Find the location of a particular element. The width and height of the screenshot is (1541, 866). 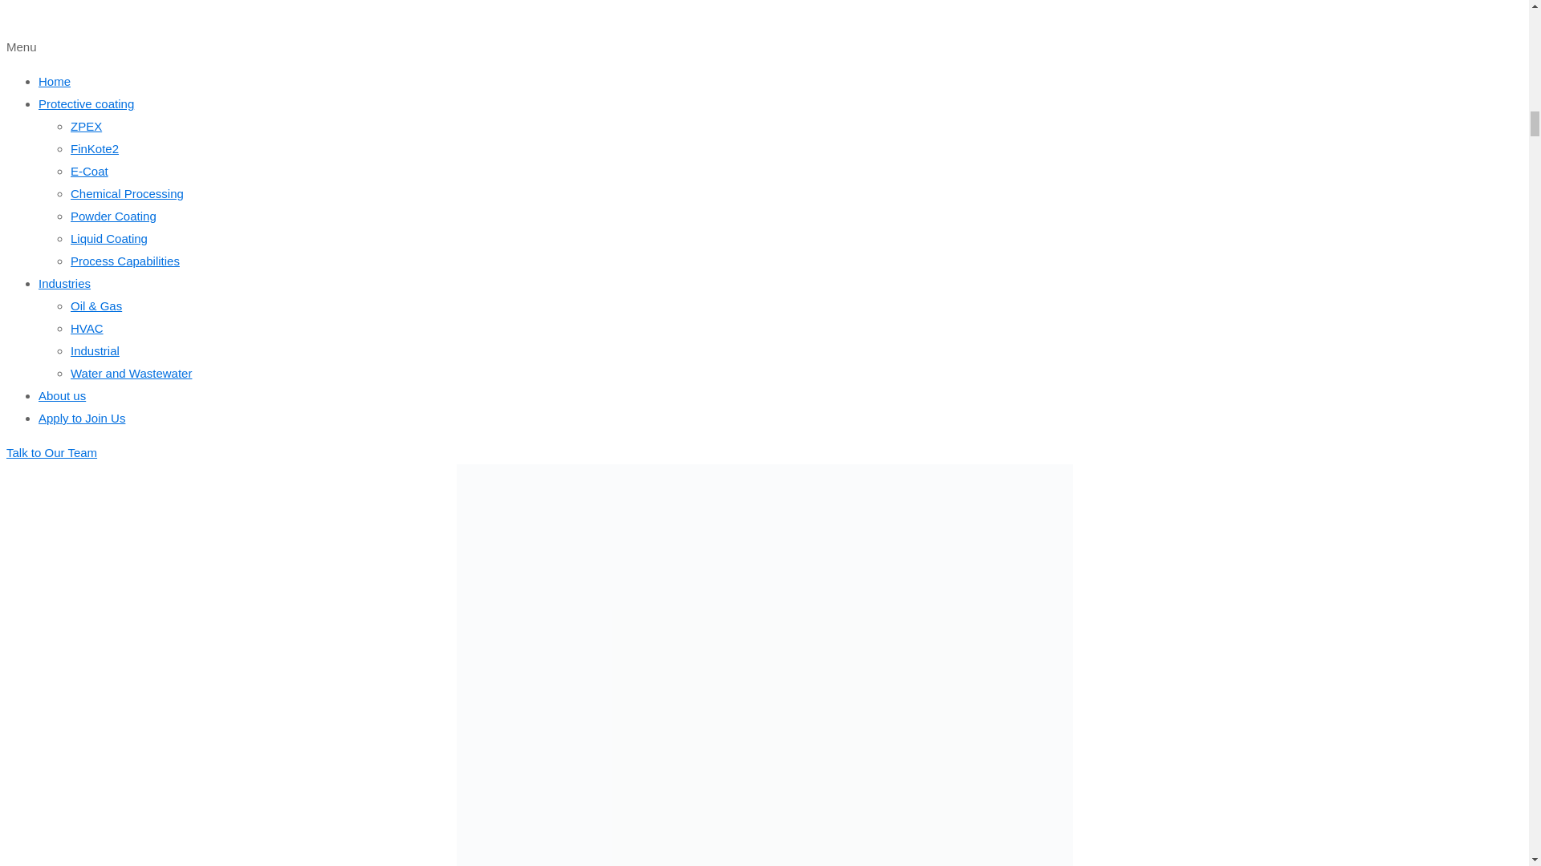

Powder Coating is located at coordinates (114, 216).